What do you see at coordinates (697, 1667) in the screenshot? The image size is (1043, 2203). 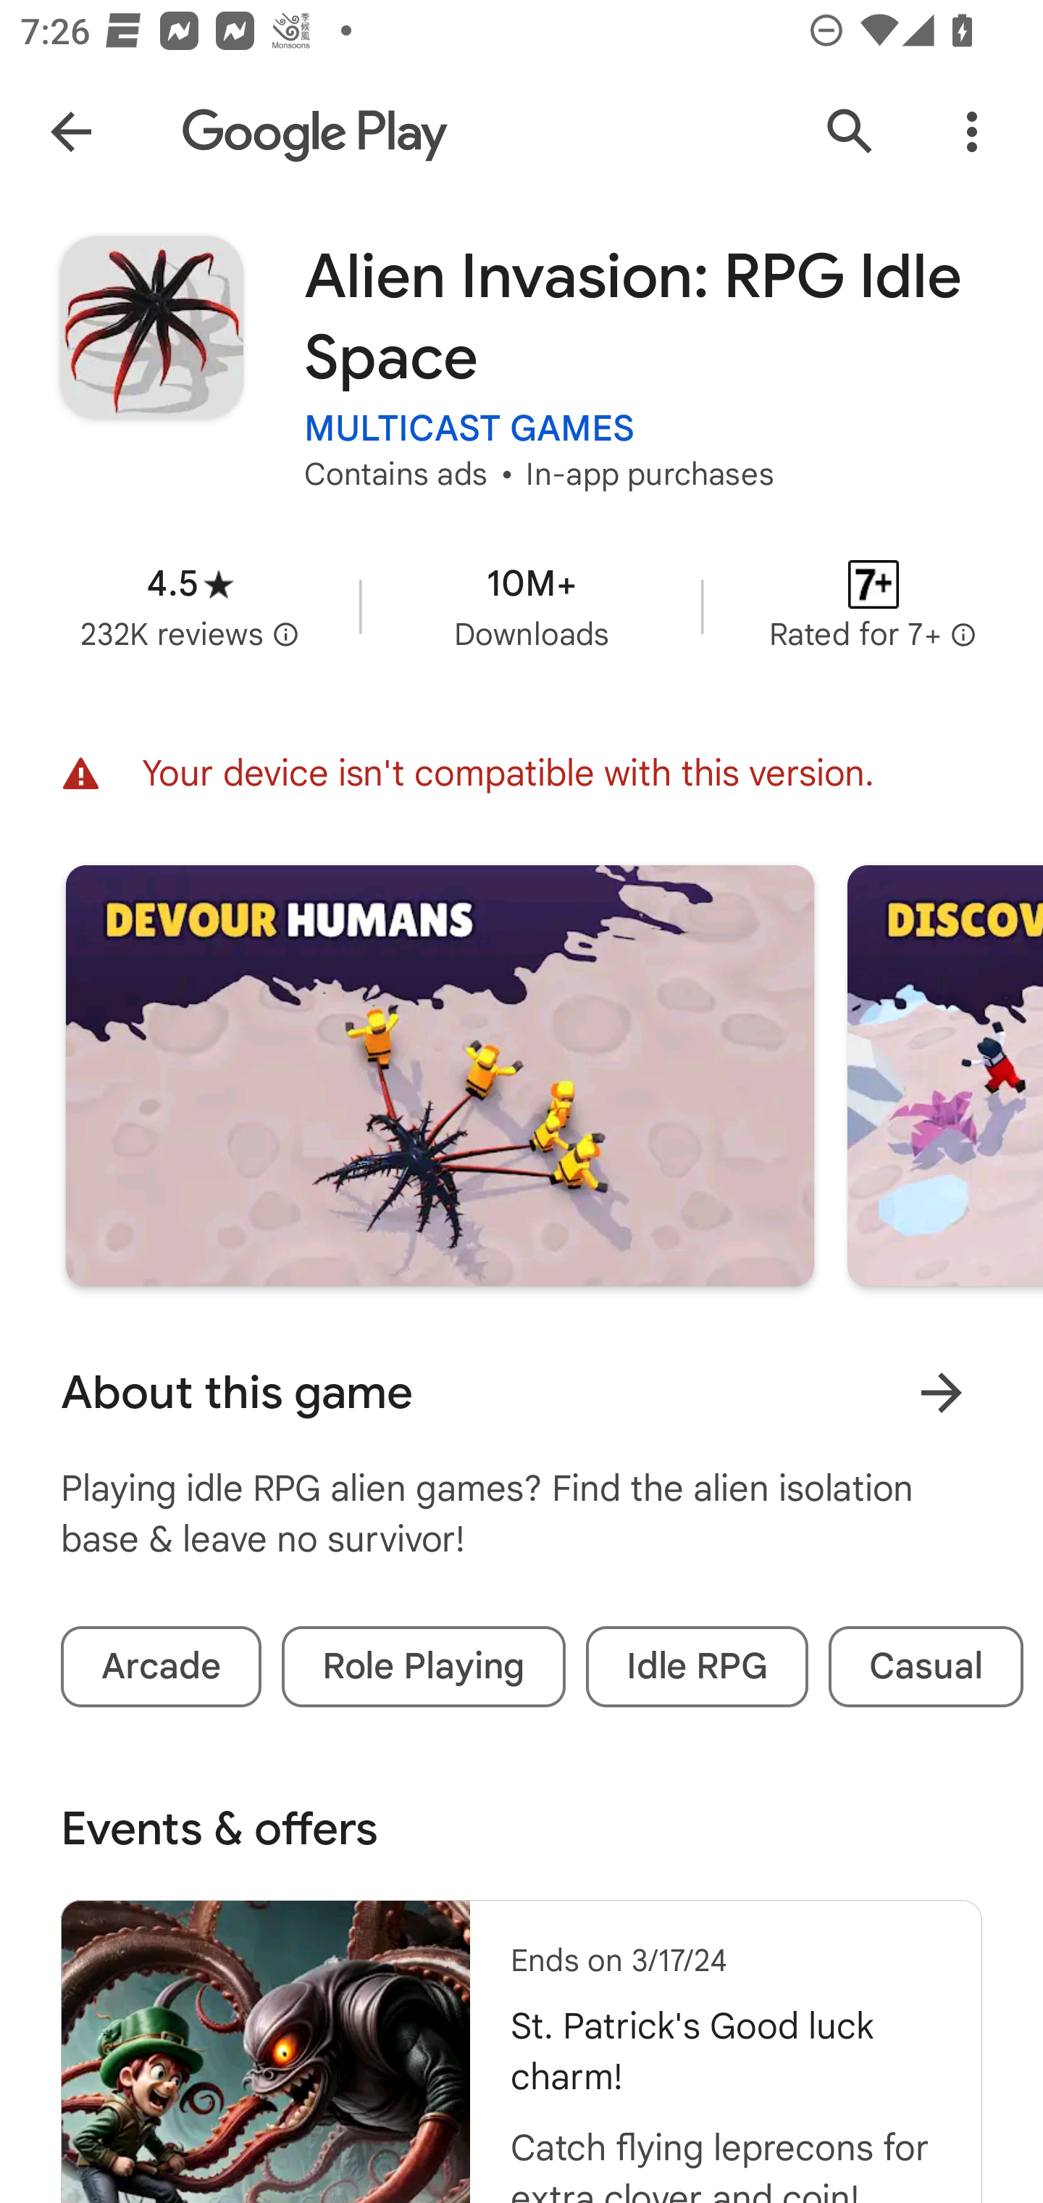 I see `Idle RPG tag` at bounding box center [697, 1667].